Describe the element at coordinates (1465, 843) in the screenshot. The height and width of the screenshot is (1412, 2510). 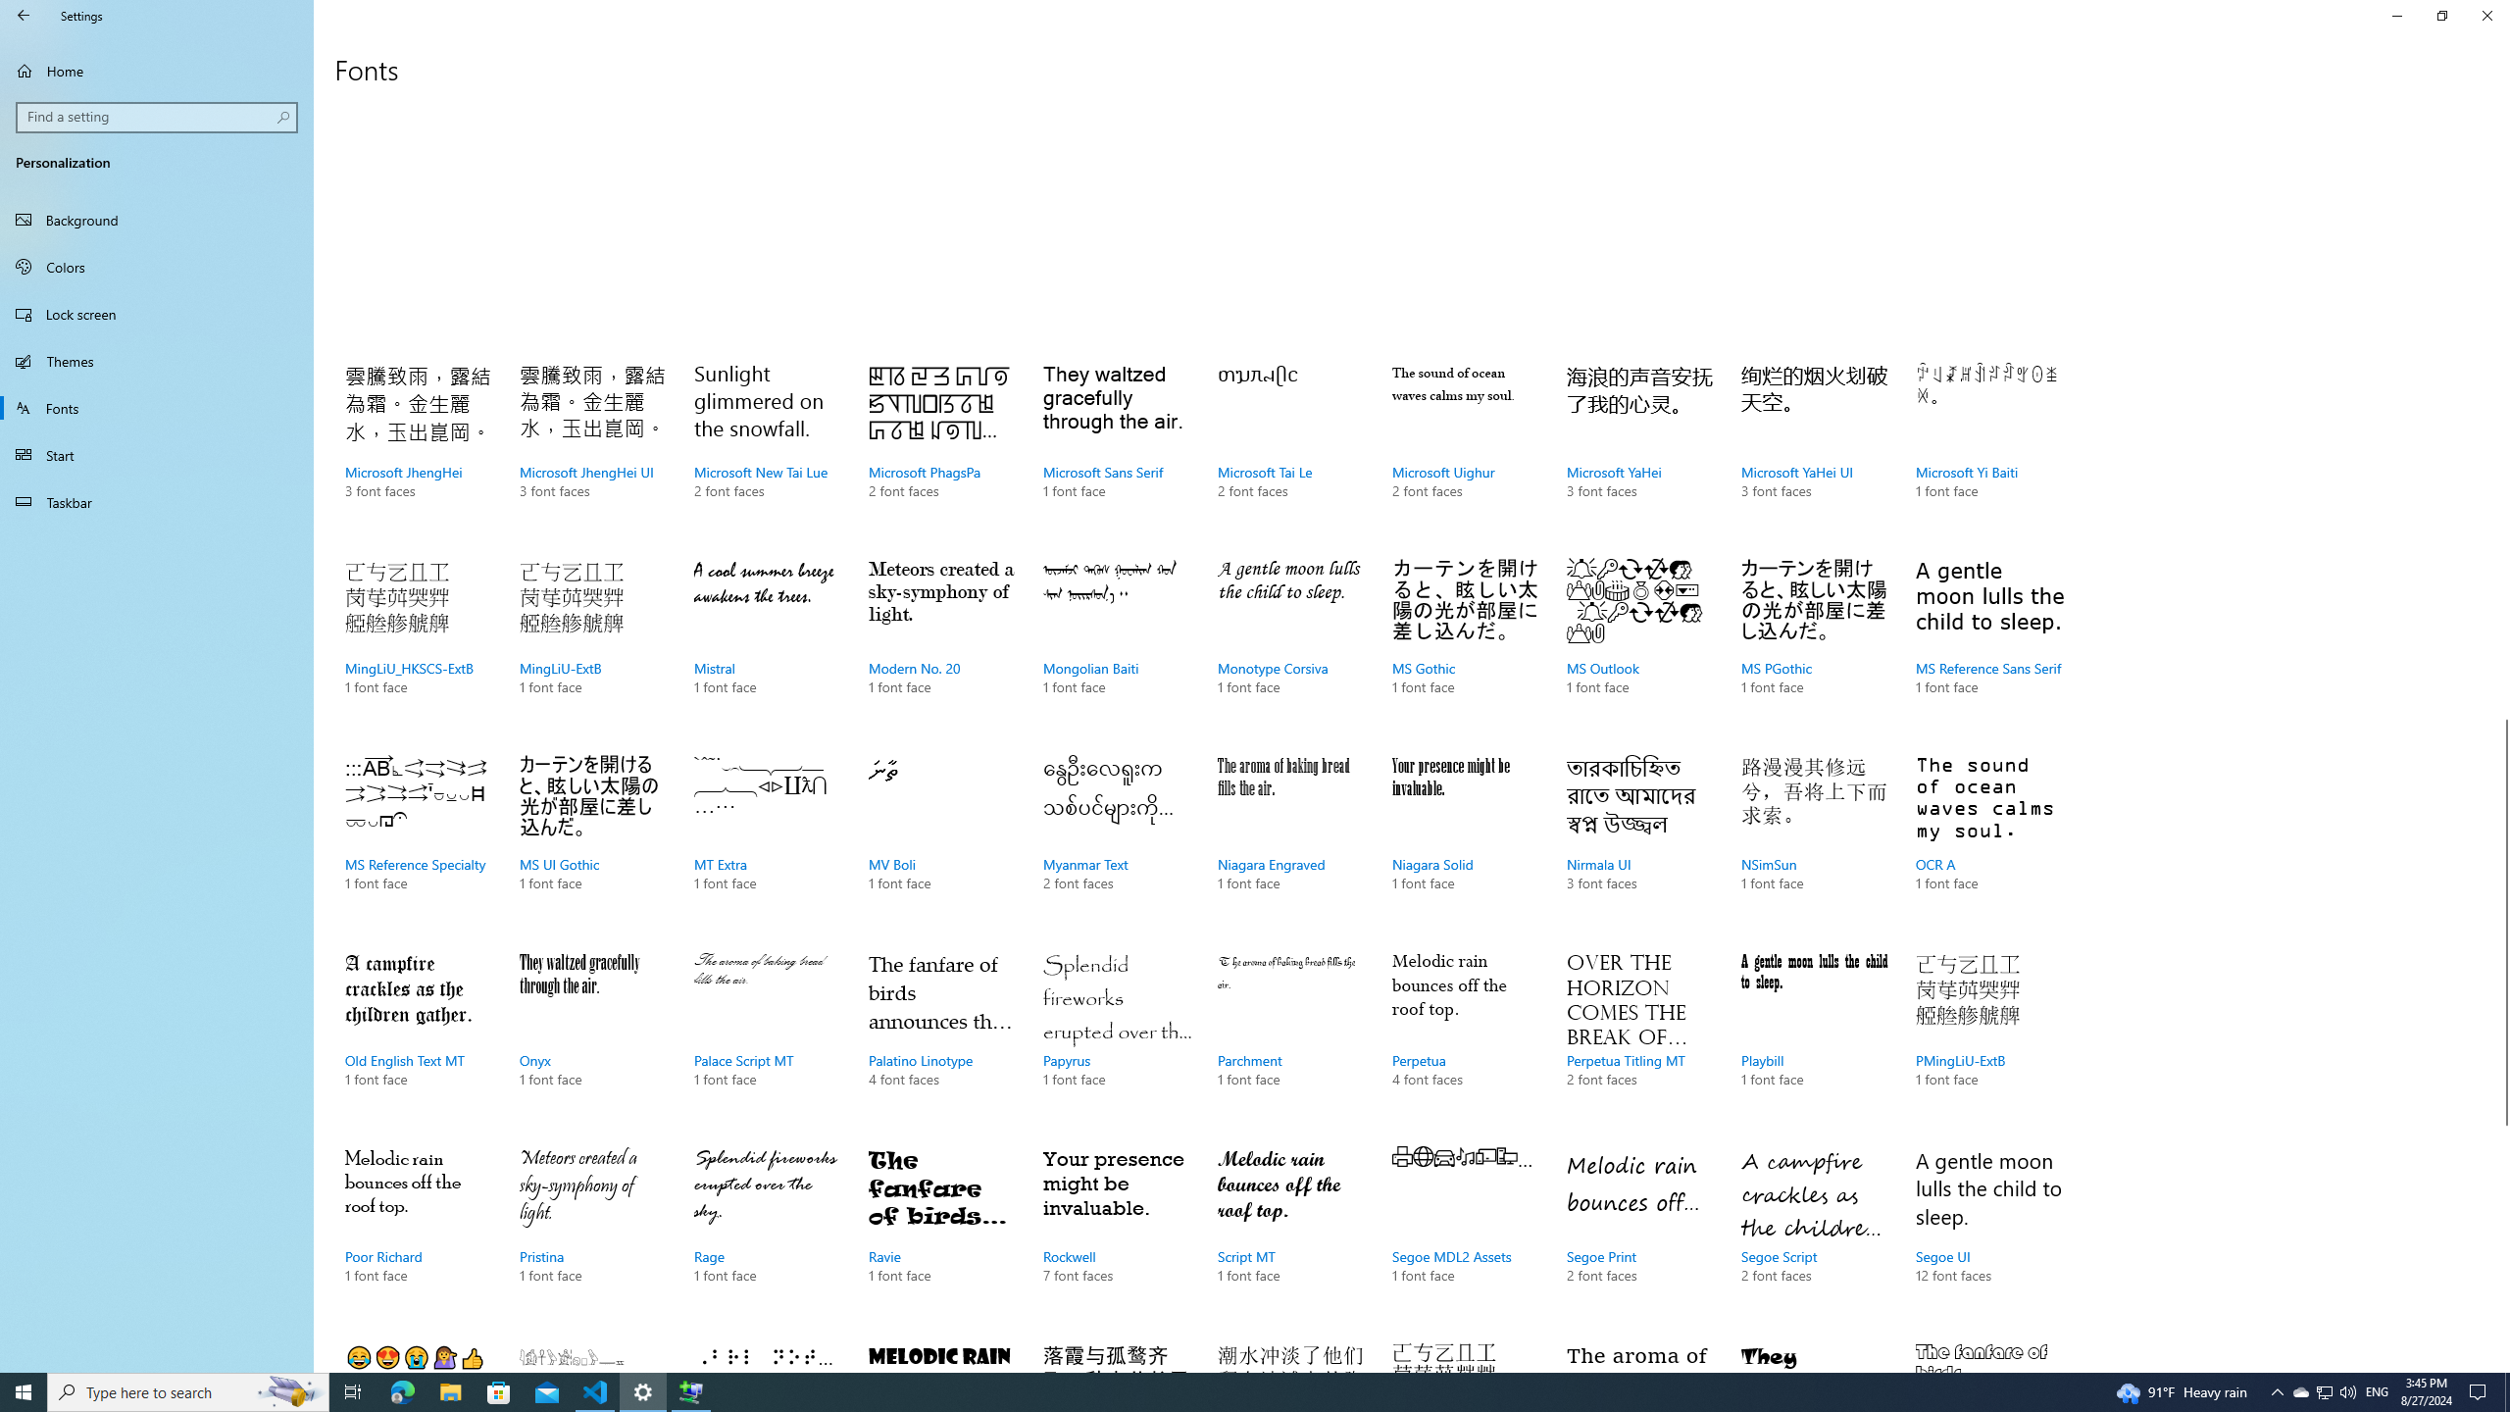
I see `Niagara Solid, 1 font face` at that location.